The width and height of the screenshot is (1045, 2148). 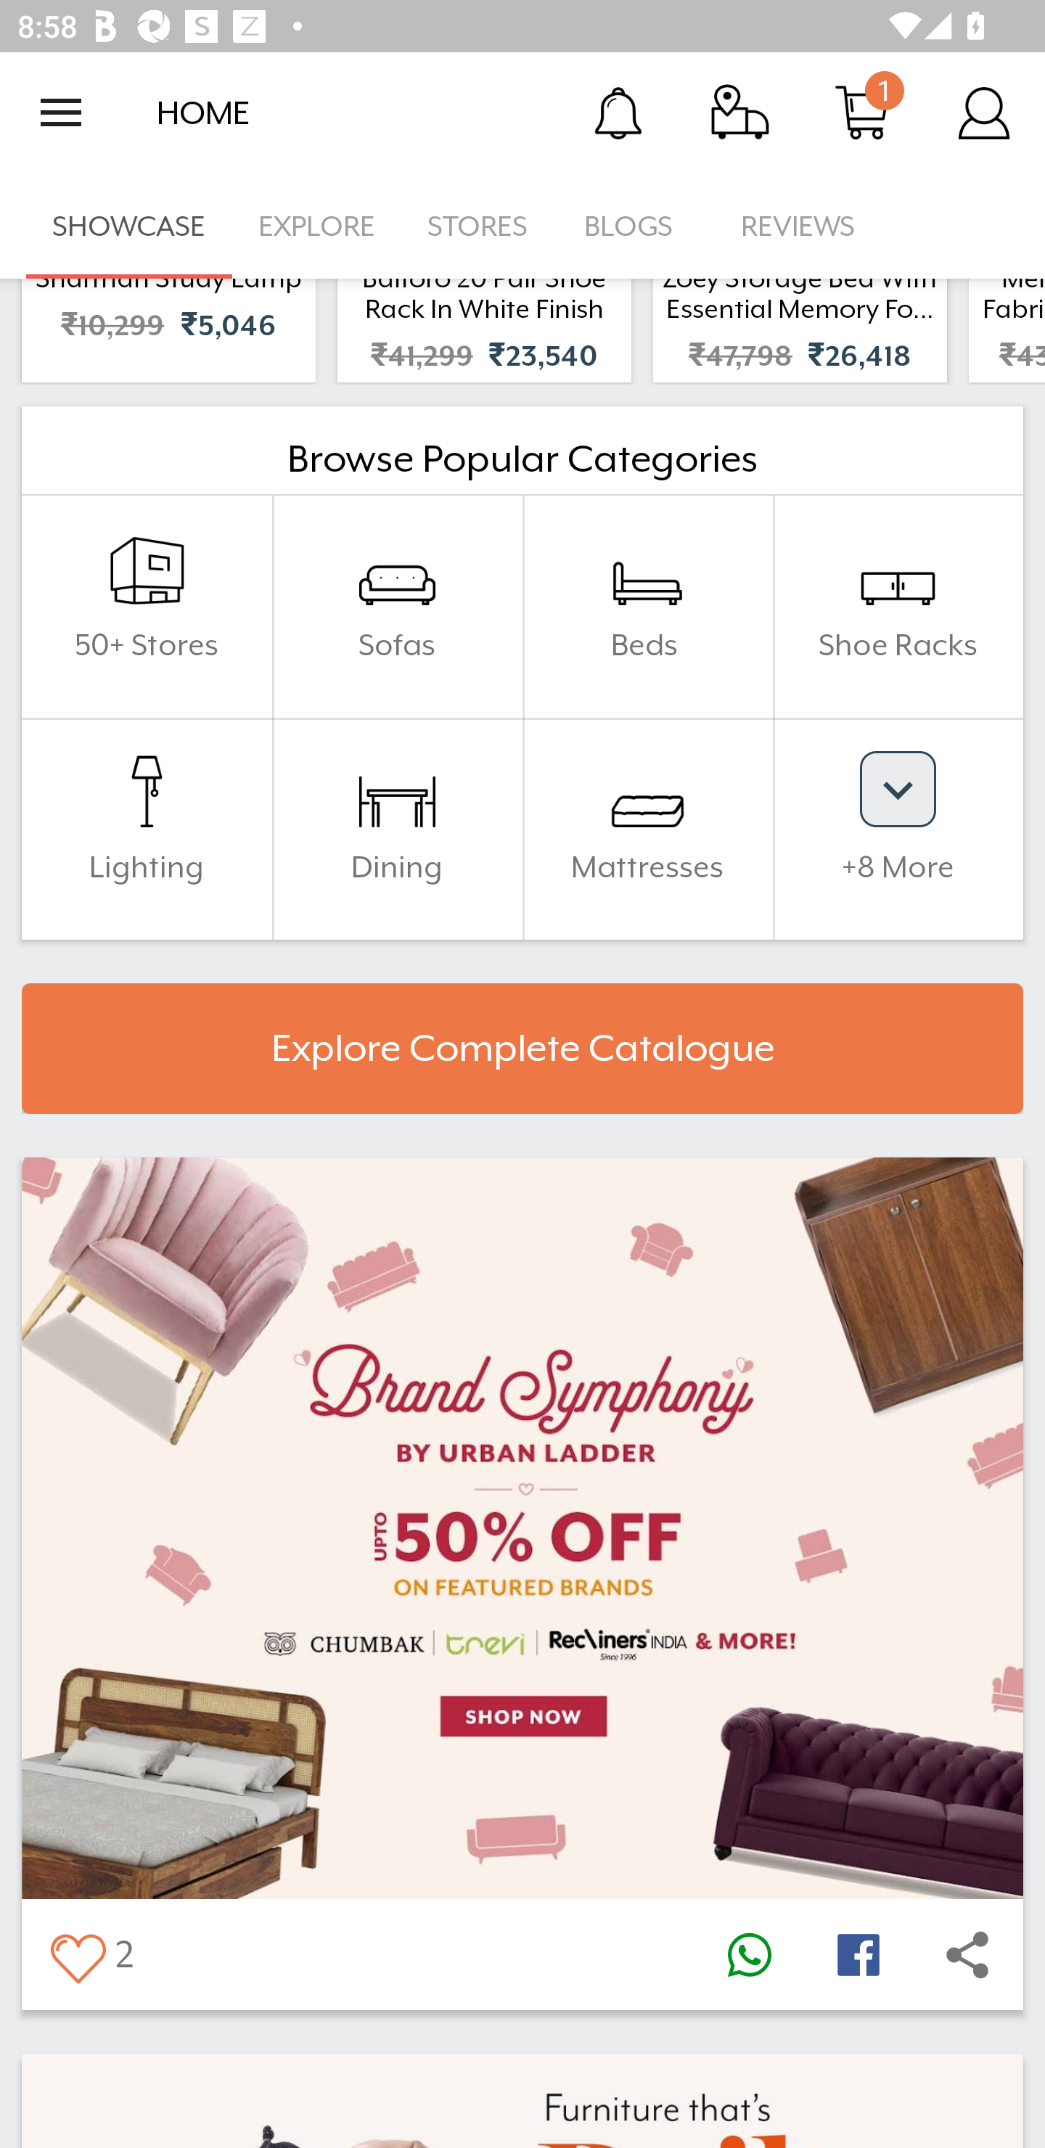 What do you see at coordinates (168, 330) in the screenshot?
I see `Sharman Study Lamp ₹10,299 ₹5,046` at bounding box center [168, 330].